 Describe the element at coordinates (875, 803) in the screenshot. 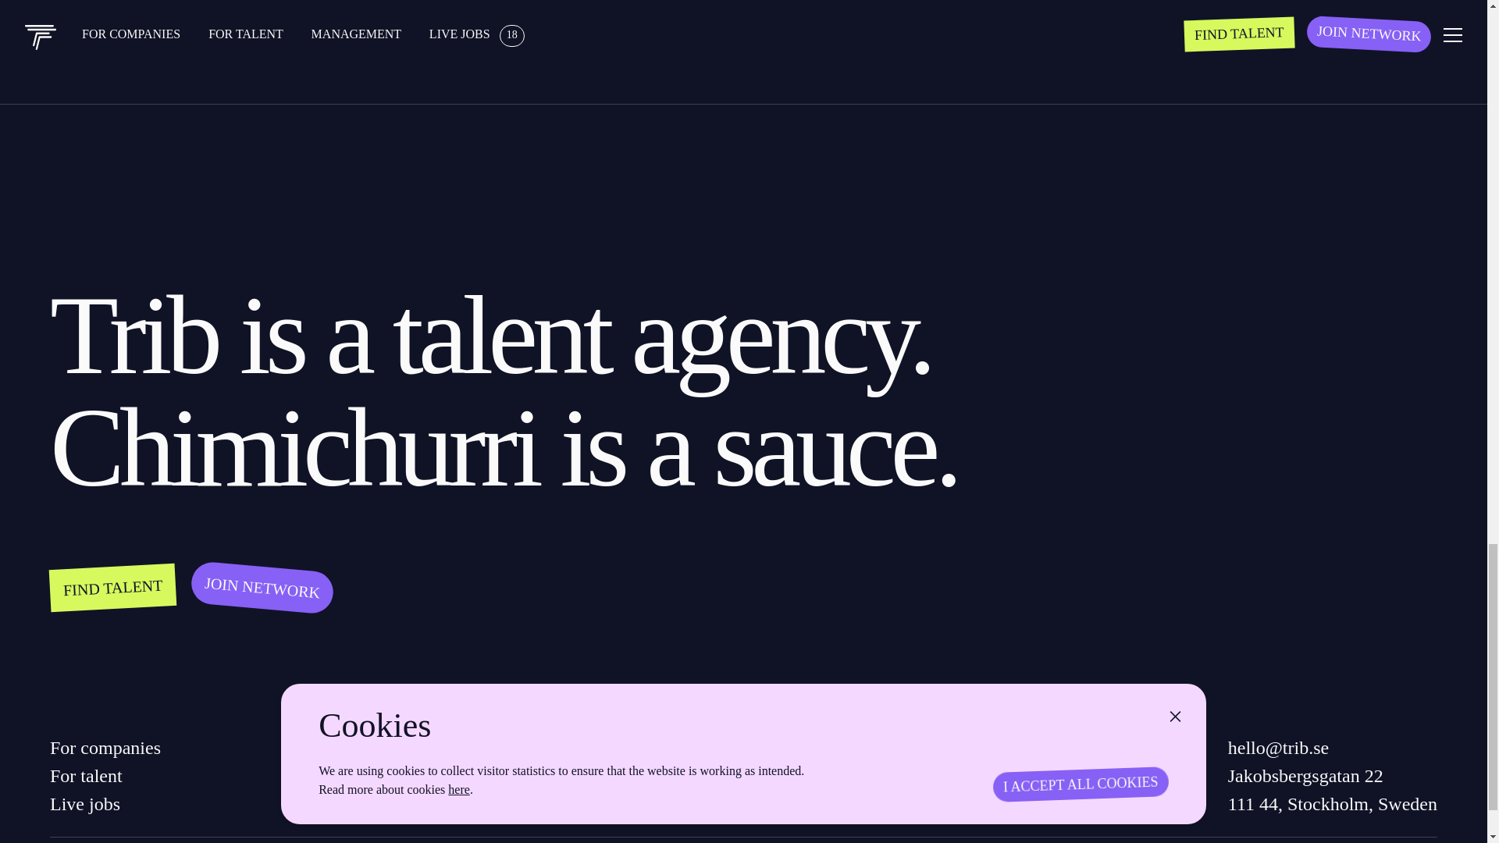

I see `Instagram` at that location.